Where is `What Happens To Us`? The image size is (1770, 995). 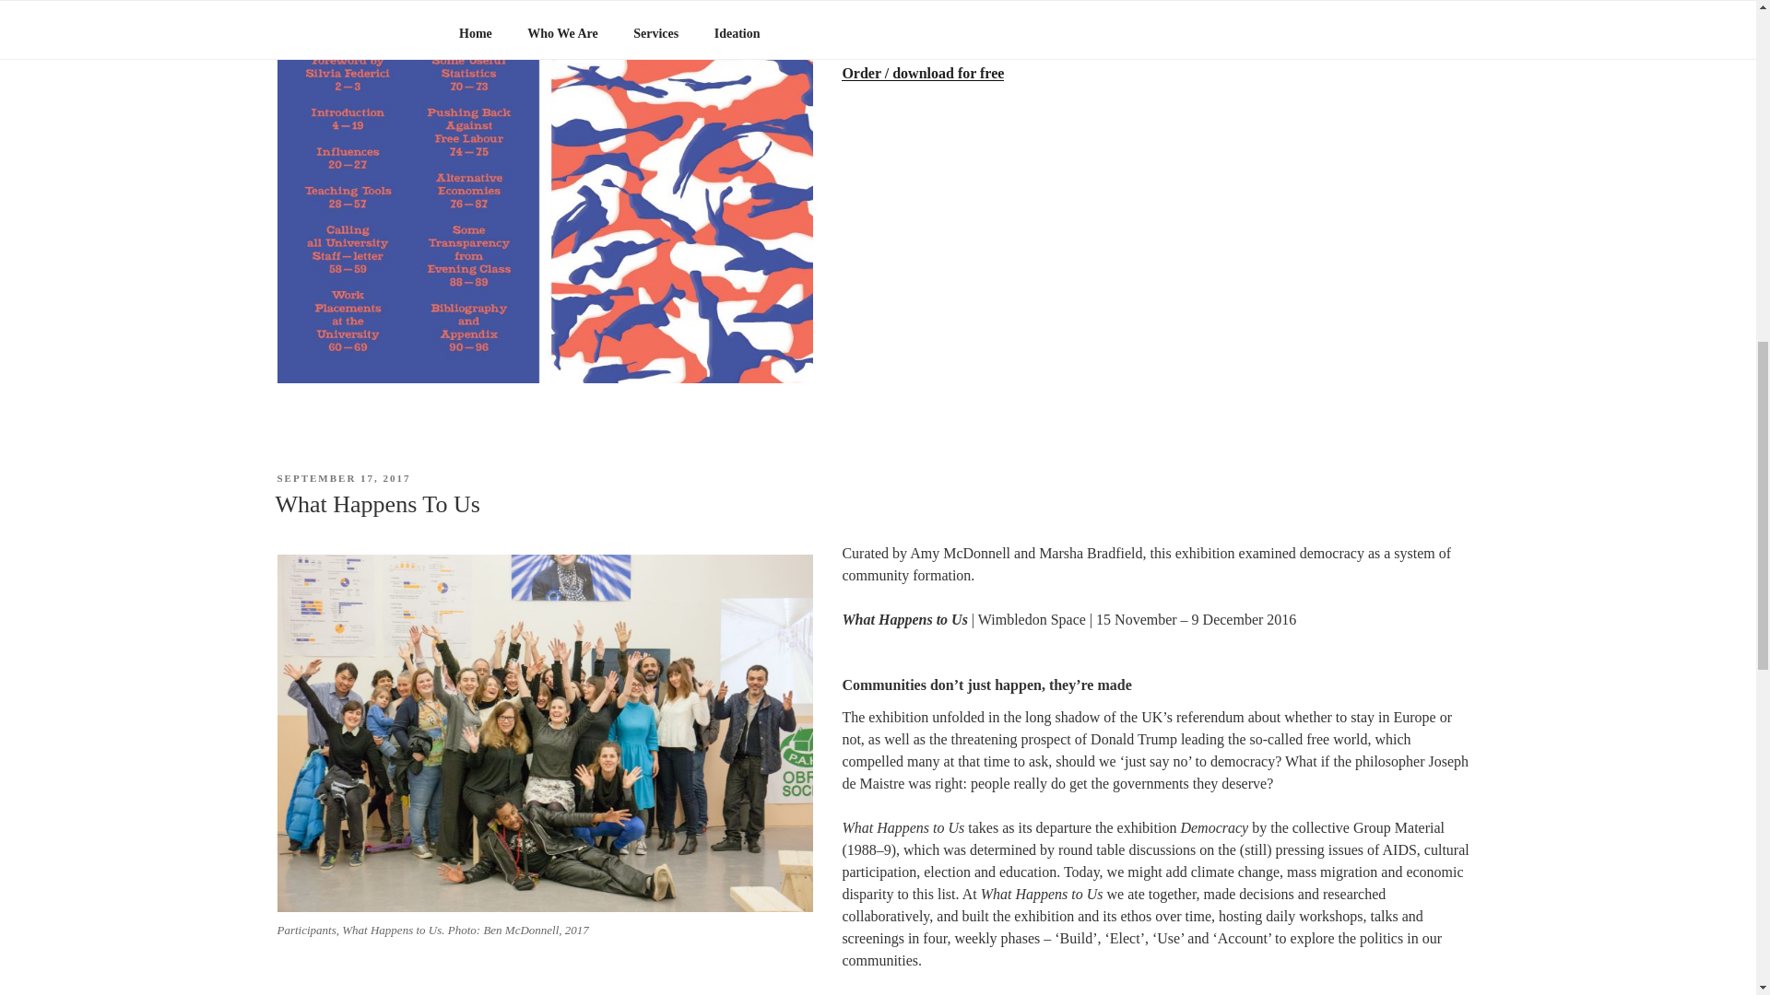 What Happens To Us is located at coordinates (376, 504).